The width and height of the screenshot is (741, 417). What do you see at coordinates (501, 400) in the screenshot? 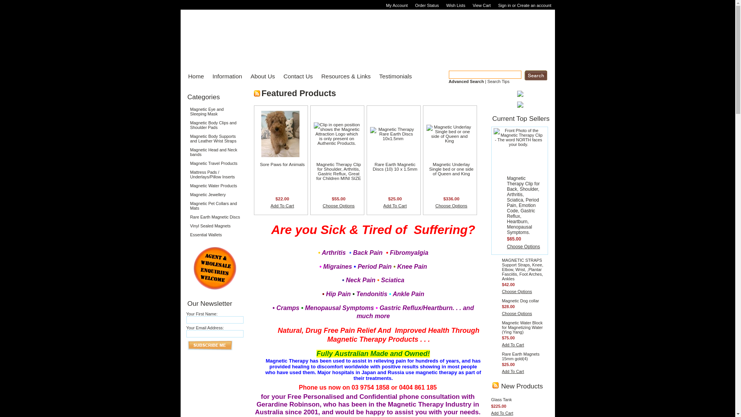
I see `Glass Tank` at bounding box center [501, 400].